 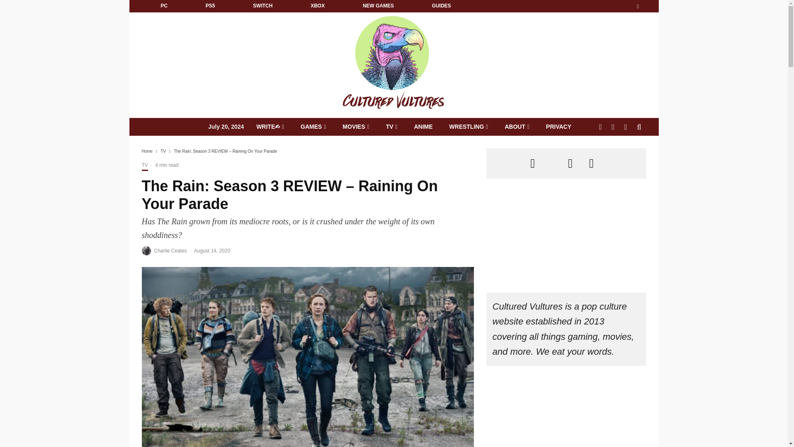 I want to click on PC, so click(x=164, y=6).